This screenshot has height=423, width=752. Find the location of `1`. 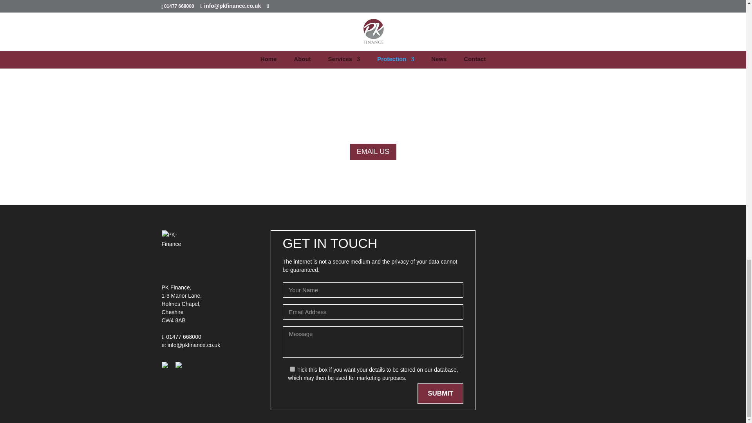

1 is located at coordinates (292, 369).